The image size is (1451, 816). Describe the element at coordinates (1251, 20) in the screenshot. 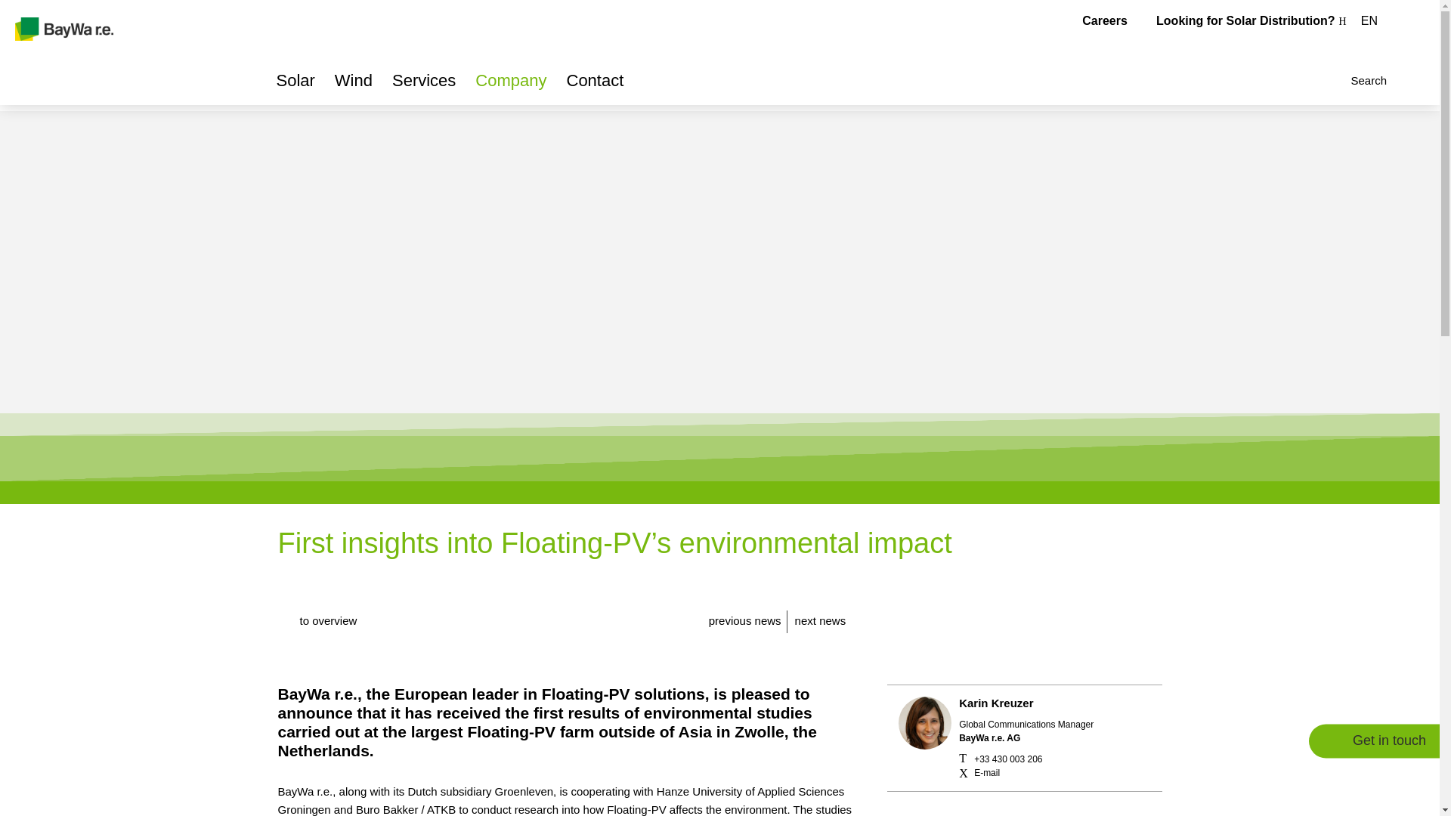

I see `Looking for Solar Distribution?` at that location.